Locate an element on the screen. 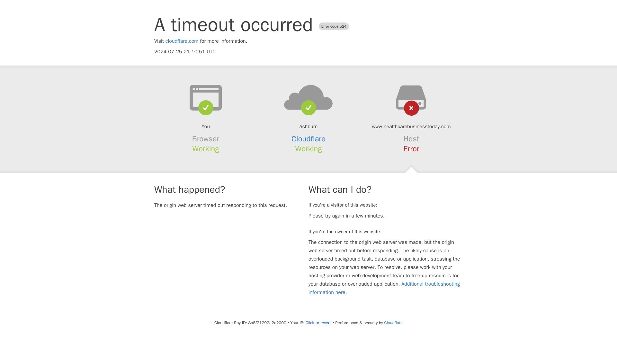  cloudflare.com is located at coordinates (182, 41).